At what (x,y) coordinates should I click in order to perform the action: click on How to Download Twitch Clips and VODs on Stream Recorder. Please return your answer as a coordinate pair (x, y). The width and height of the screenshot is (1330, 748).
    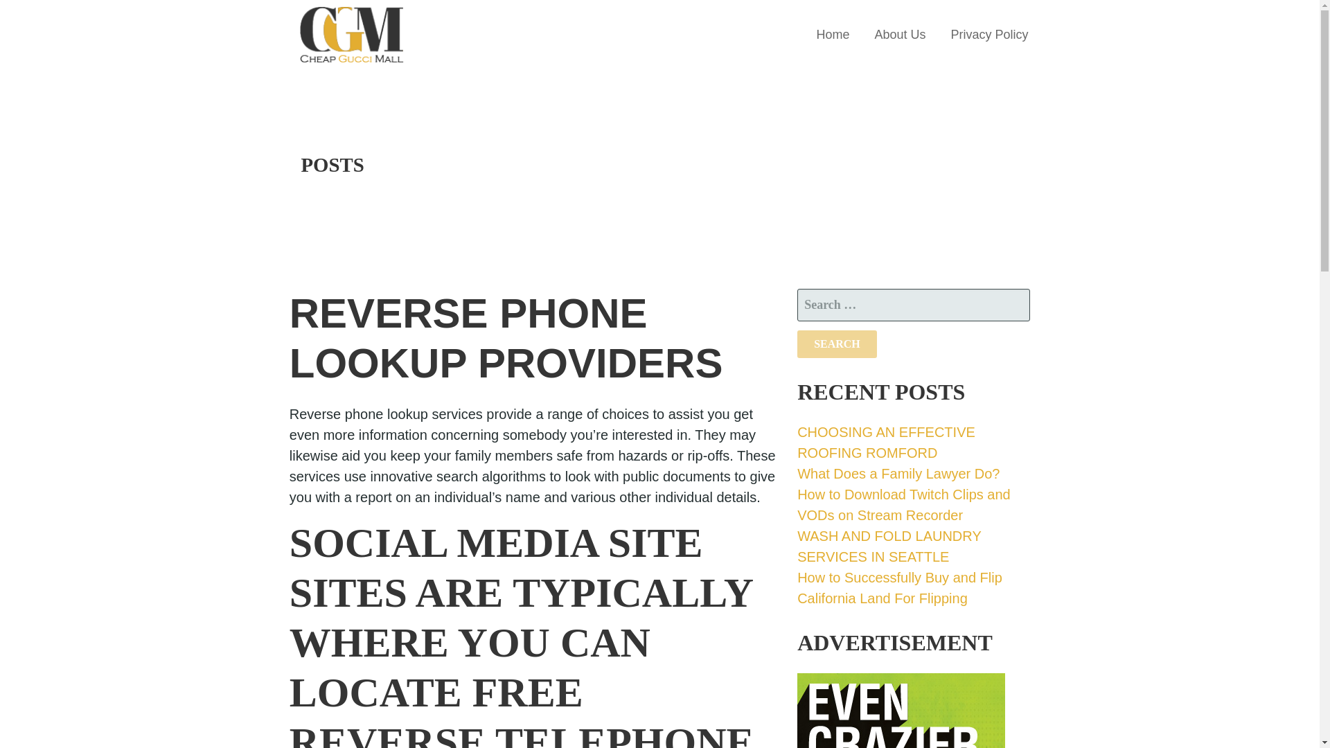
    Looking at the image, I should click on (903, 504).